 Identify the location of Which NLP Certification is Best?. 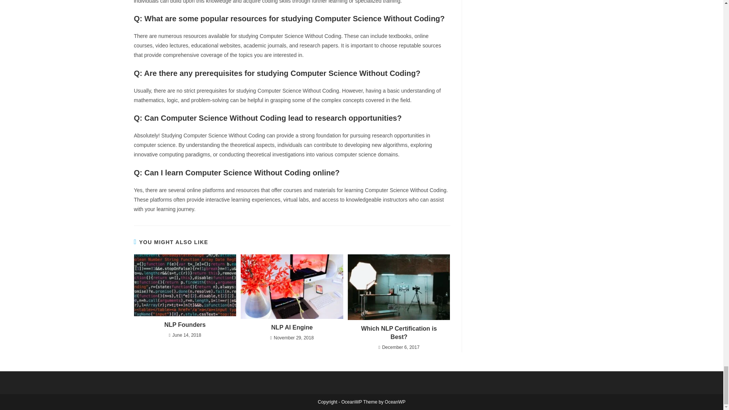
(399, 333).